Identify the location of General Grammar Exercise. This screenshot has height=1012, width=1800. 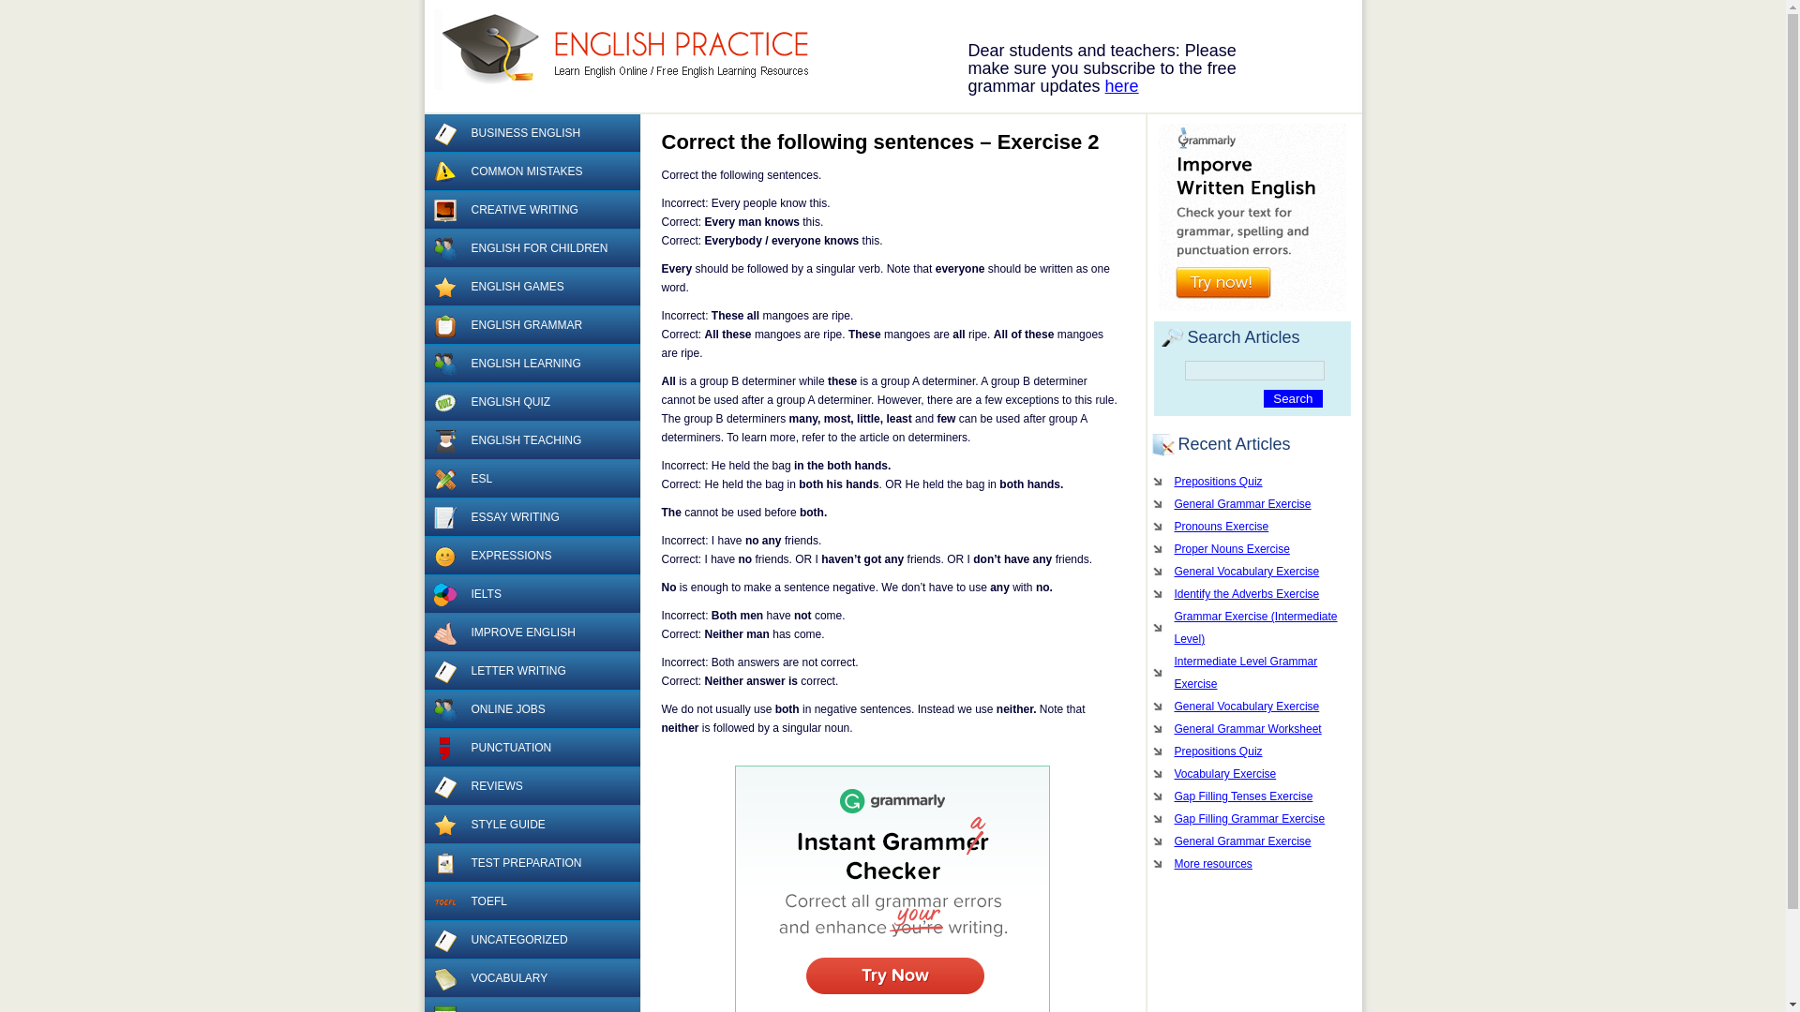
(1251, 503).